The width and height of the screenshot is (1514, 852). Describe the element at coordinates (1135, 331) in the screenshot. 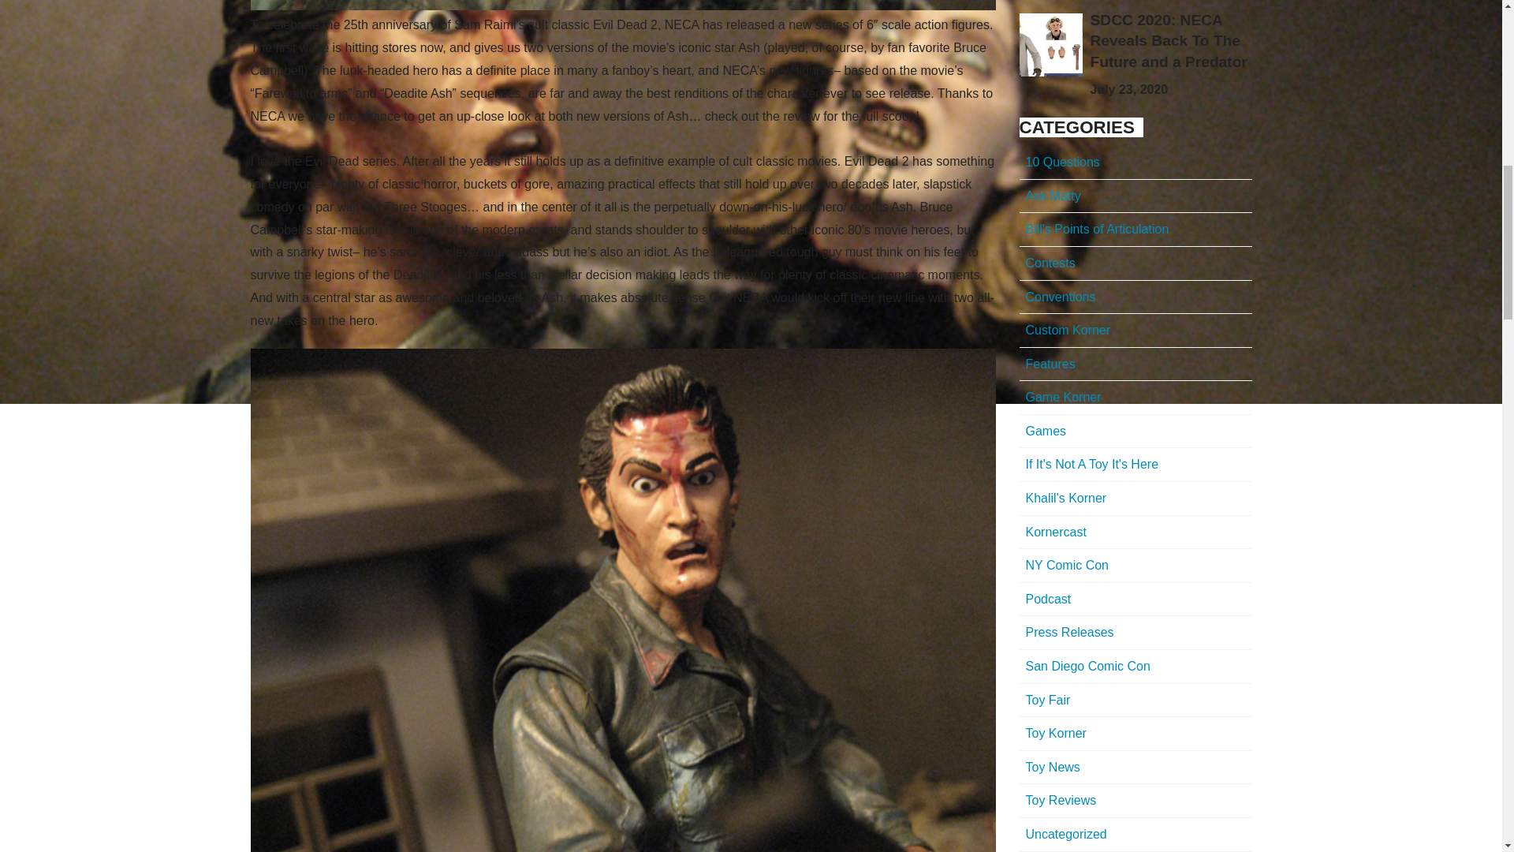

I see `Custom Korner` at that location.